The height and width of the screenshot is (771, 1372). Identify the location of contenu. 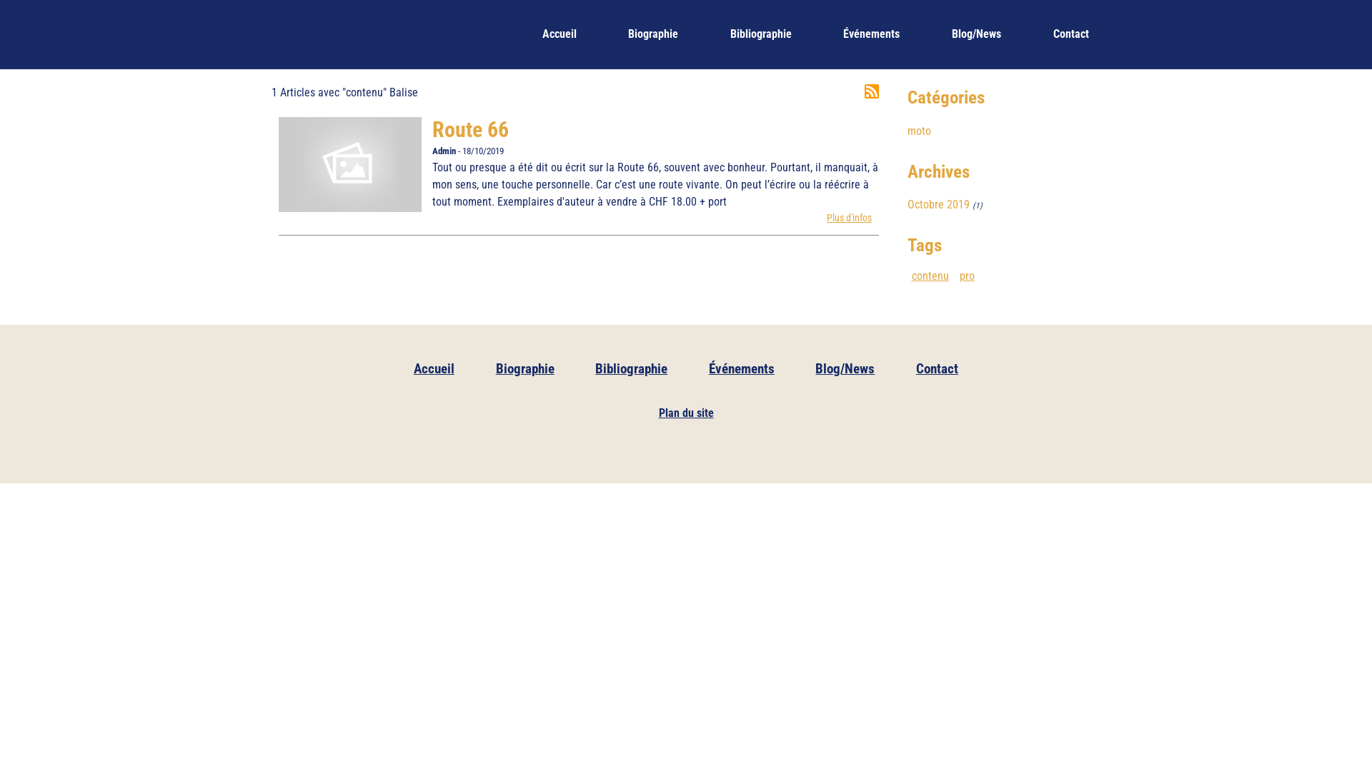
(930, 276).